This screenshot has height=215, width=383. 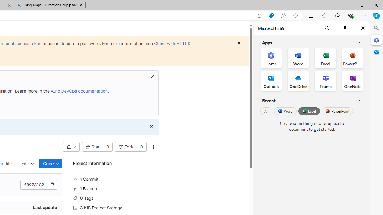 What do you see at coordinates (116, 207) in the screenshot?
I see `3 KiB Project Storage` at bounding box center [116, 207].